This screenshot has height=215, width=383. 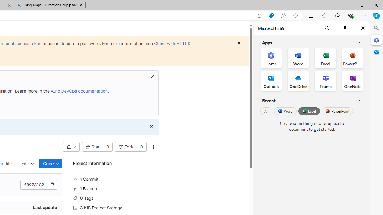 What do you see at coordinates (116, 207) in the screenshot?
I see `3 KiB Project Storage` at bounding box center [116, 207].